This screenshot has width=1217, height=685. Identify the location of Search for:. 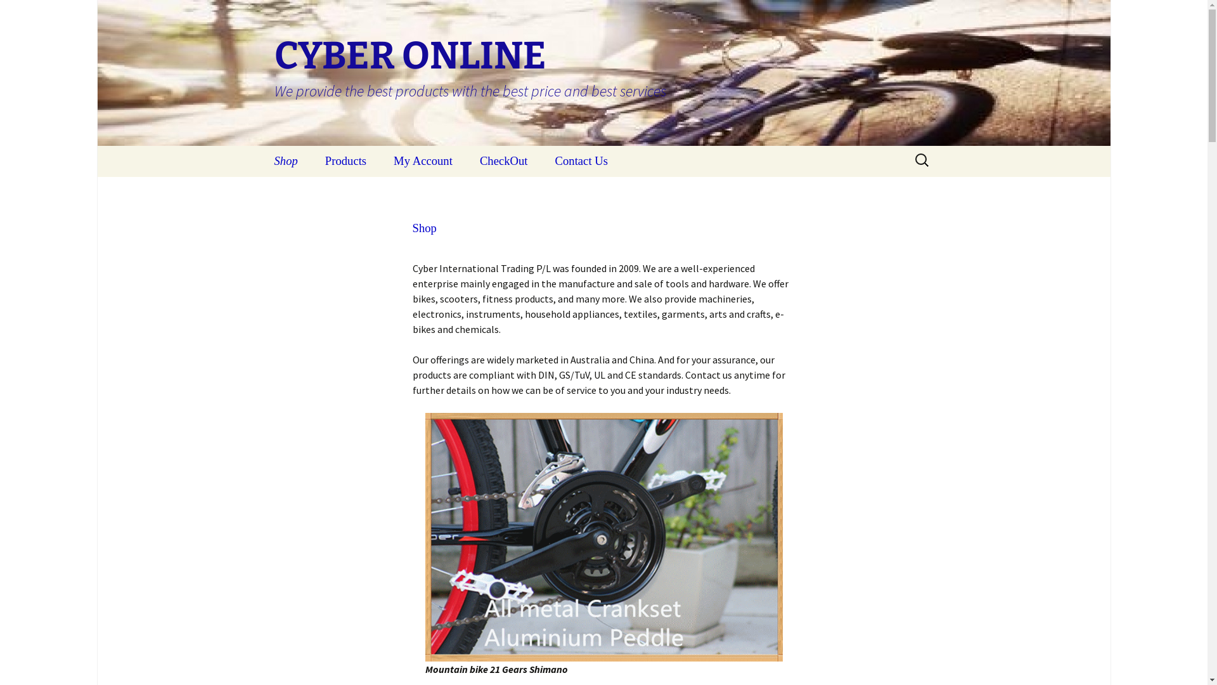
(922, 160).